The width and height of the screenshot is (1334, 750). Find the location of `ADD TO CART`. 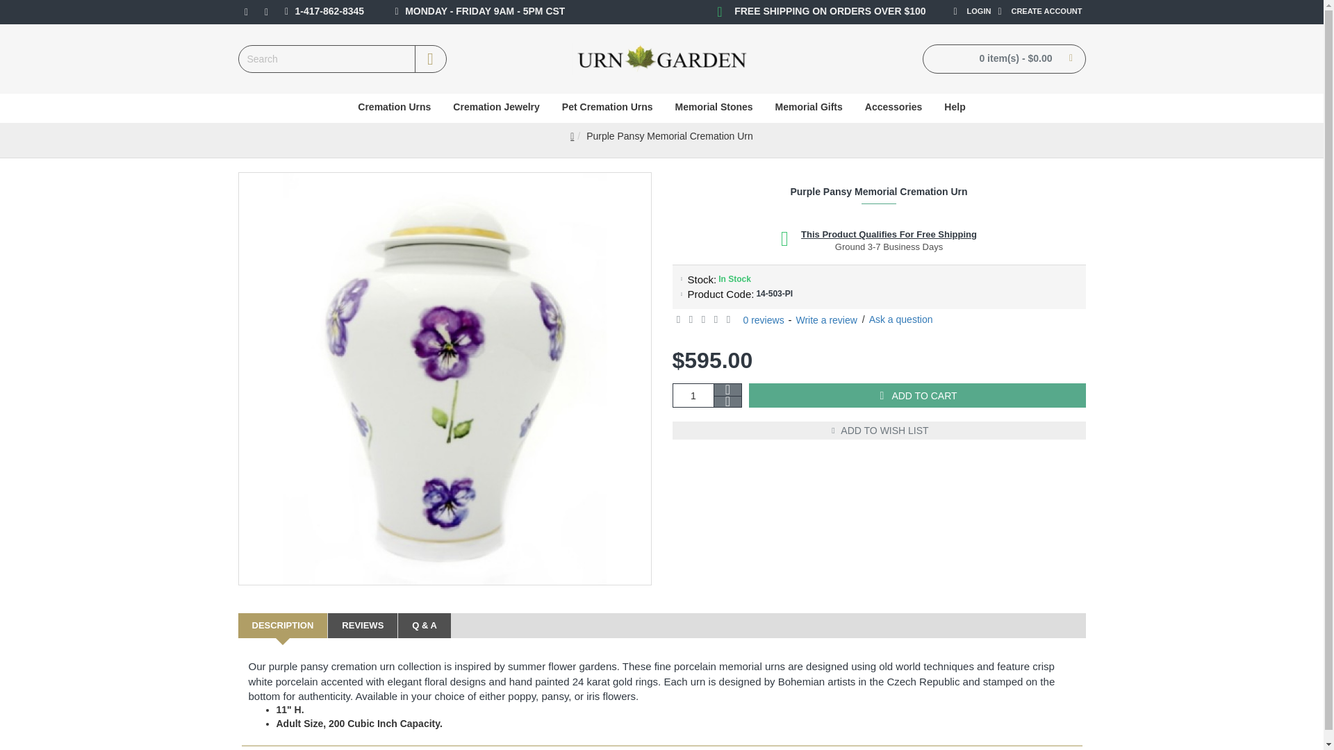

ADD TO CART is located at coordinates (917, 395).